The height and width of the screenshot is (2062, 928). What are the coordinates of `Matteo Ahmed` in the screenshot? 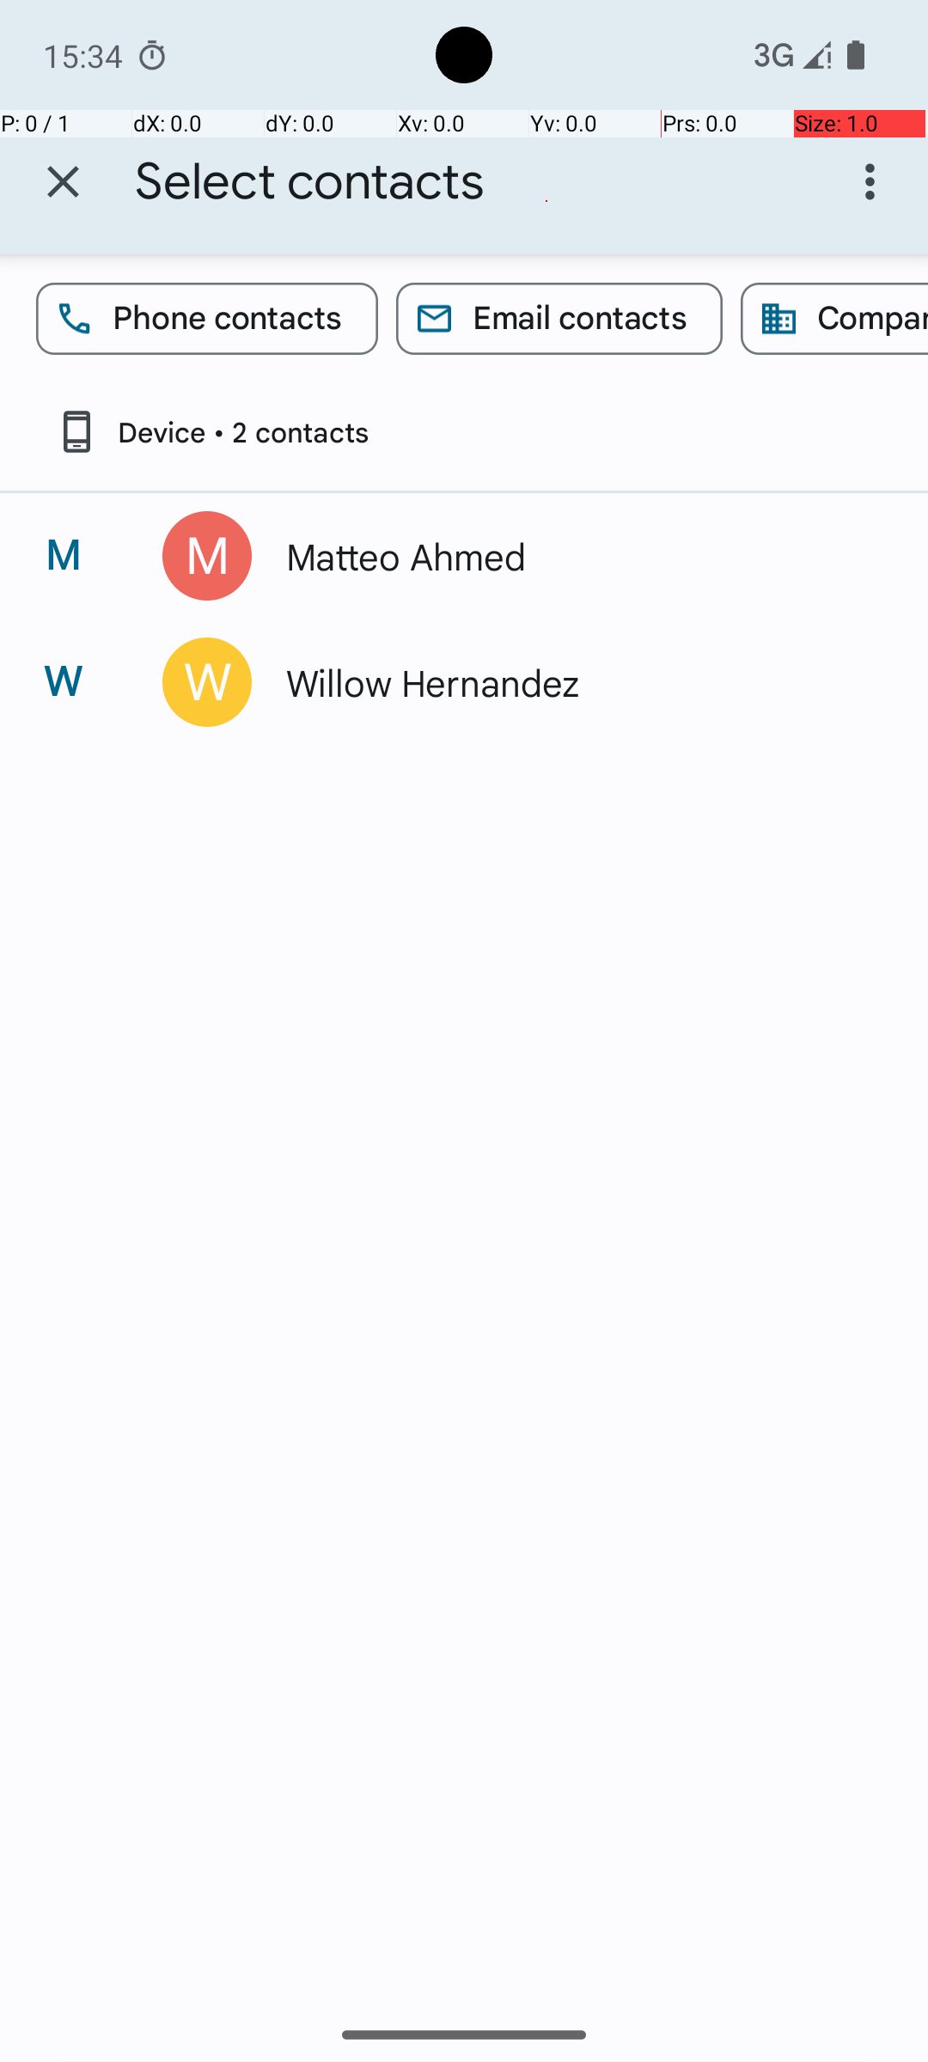 It's located at (571, 556).